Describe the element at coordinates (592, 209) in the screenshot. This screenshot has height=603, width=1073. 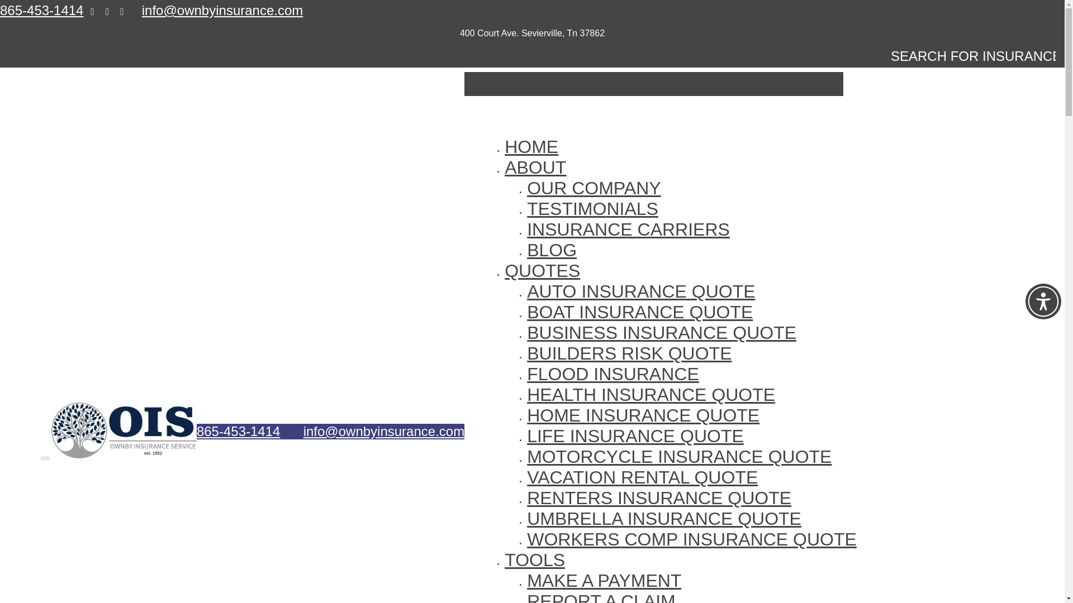
I see `TESTIMONIALS` at that location.